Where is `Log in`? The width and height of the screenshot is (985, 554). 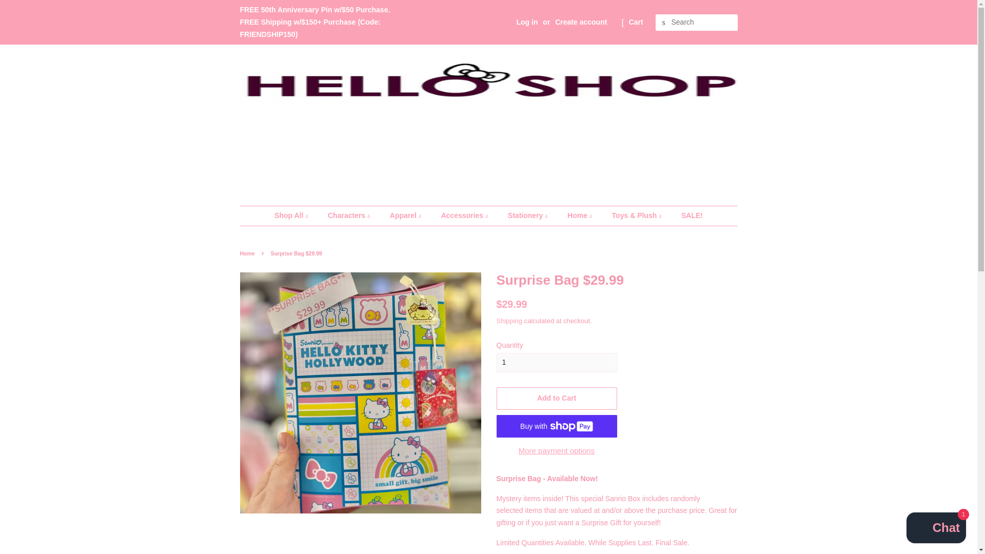
Log in is located at coordinates (527, 22).